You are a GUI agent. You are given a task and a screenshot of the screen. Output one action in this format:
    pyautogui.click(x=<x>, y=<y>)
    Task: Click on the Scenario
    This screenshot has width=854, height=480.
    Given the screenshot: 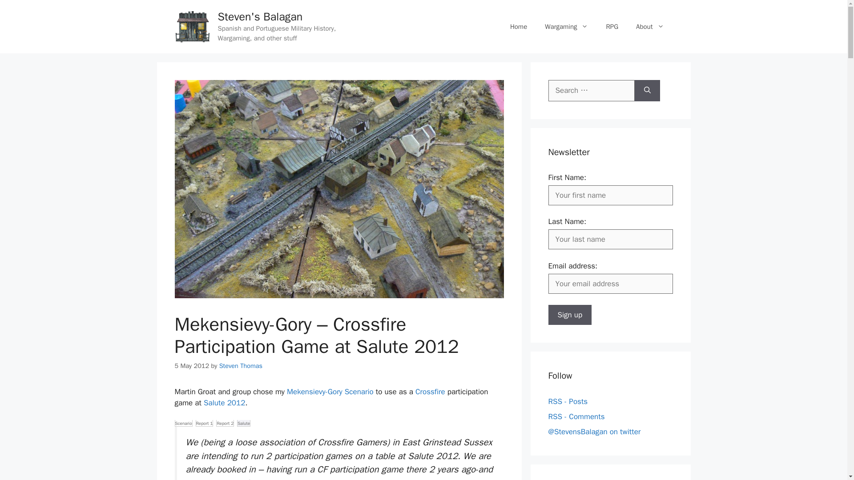 What is the action you would take?
    pyautogui.click(x=183, y=423)
    